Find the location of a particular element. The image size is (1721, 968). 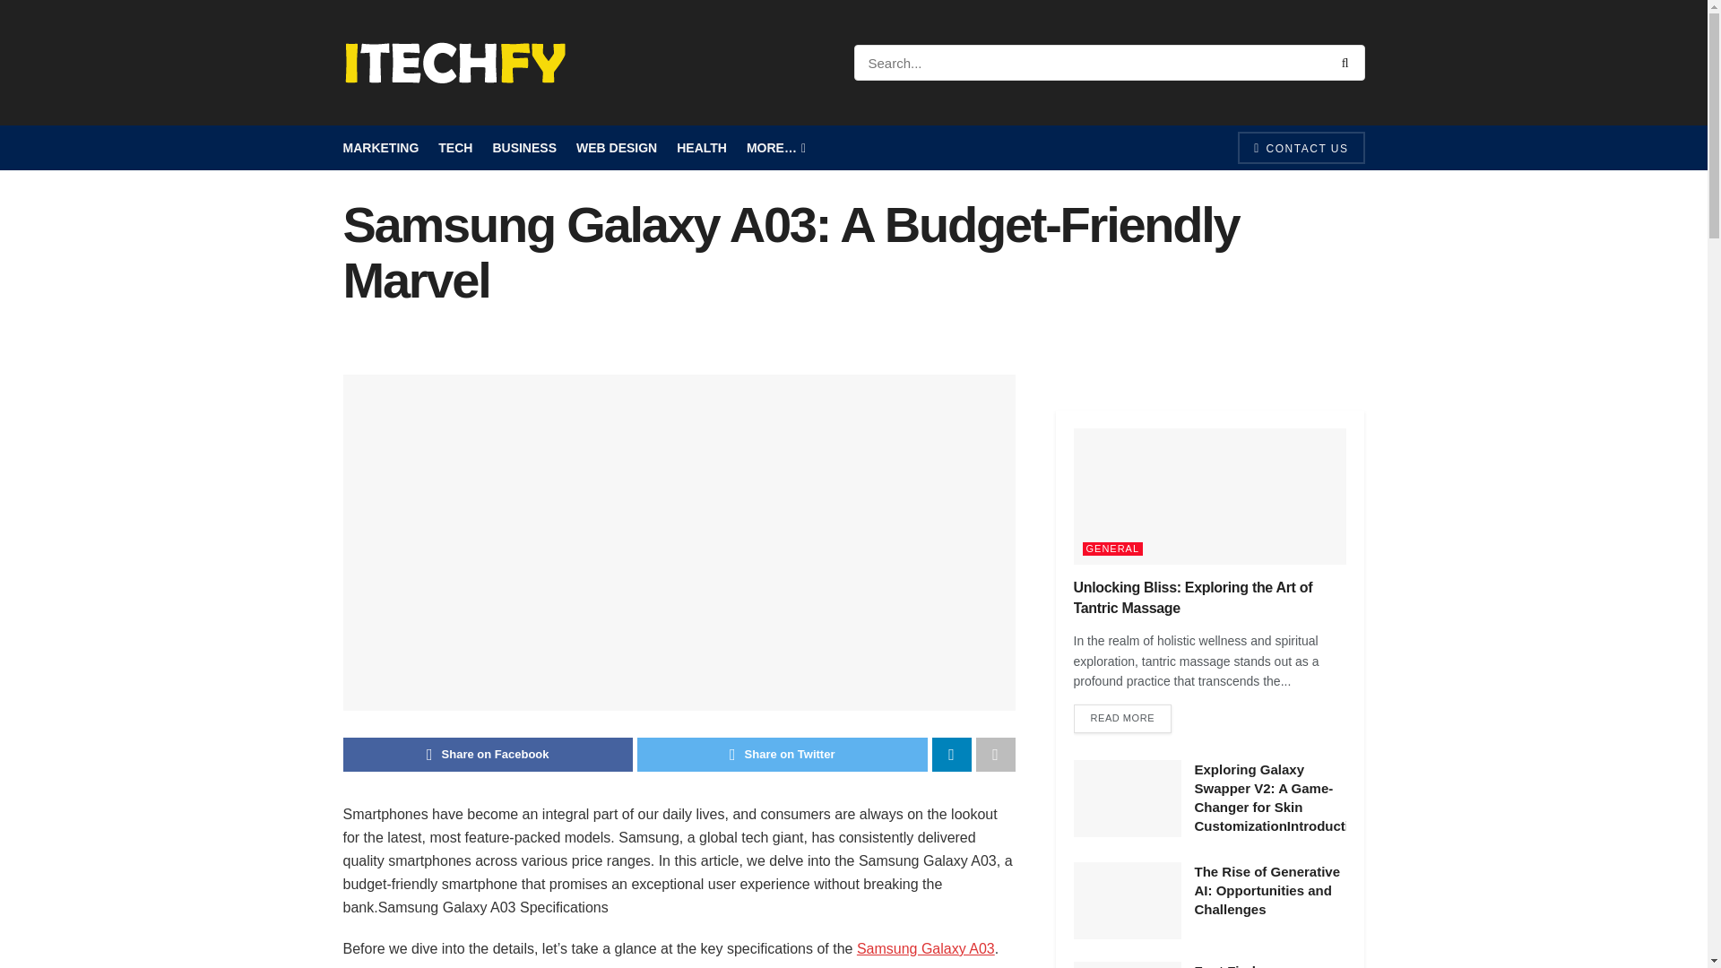

HEALTH is located at coordinates (701, 148).